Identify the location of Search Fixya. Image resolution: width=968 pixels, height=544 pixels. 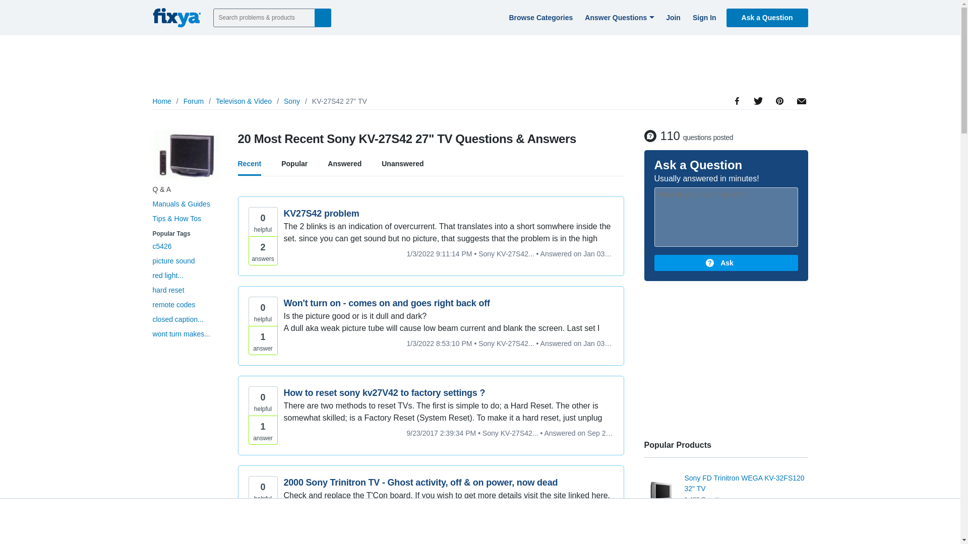
(323, 17).